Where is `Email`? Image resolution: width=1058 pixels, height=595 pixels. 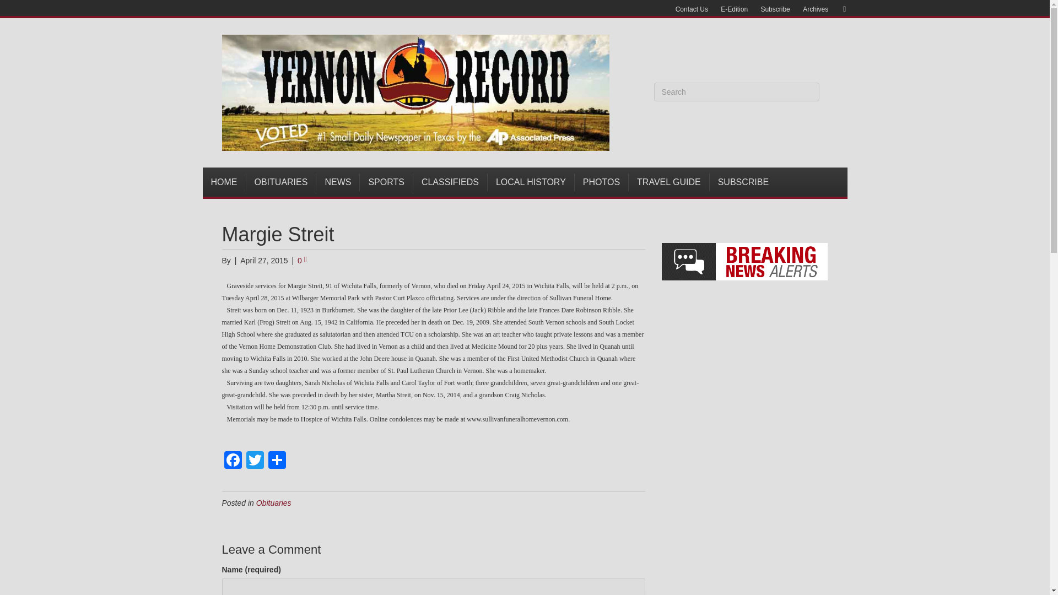
Email is located at coordinates (839, 8).